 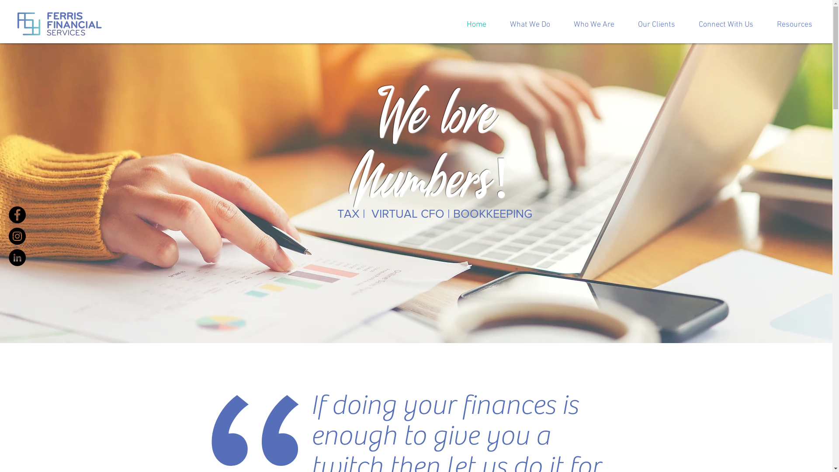 What do you see at coordinates (594, 24) in the screenshot?
I see `Who We Are` at bounding box center [594, 24].